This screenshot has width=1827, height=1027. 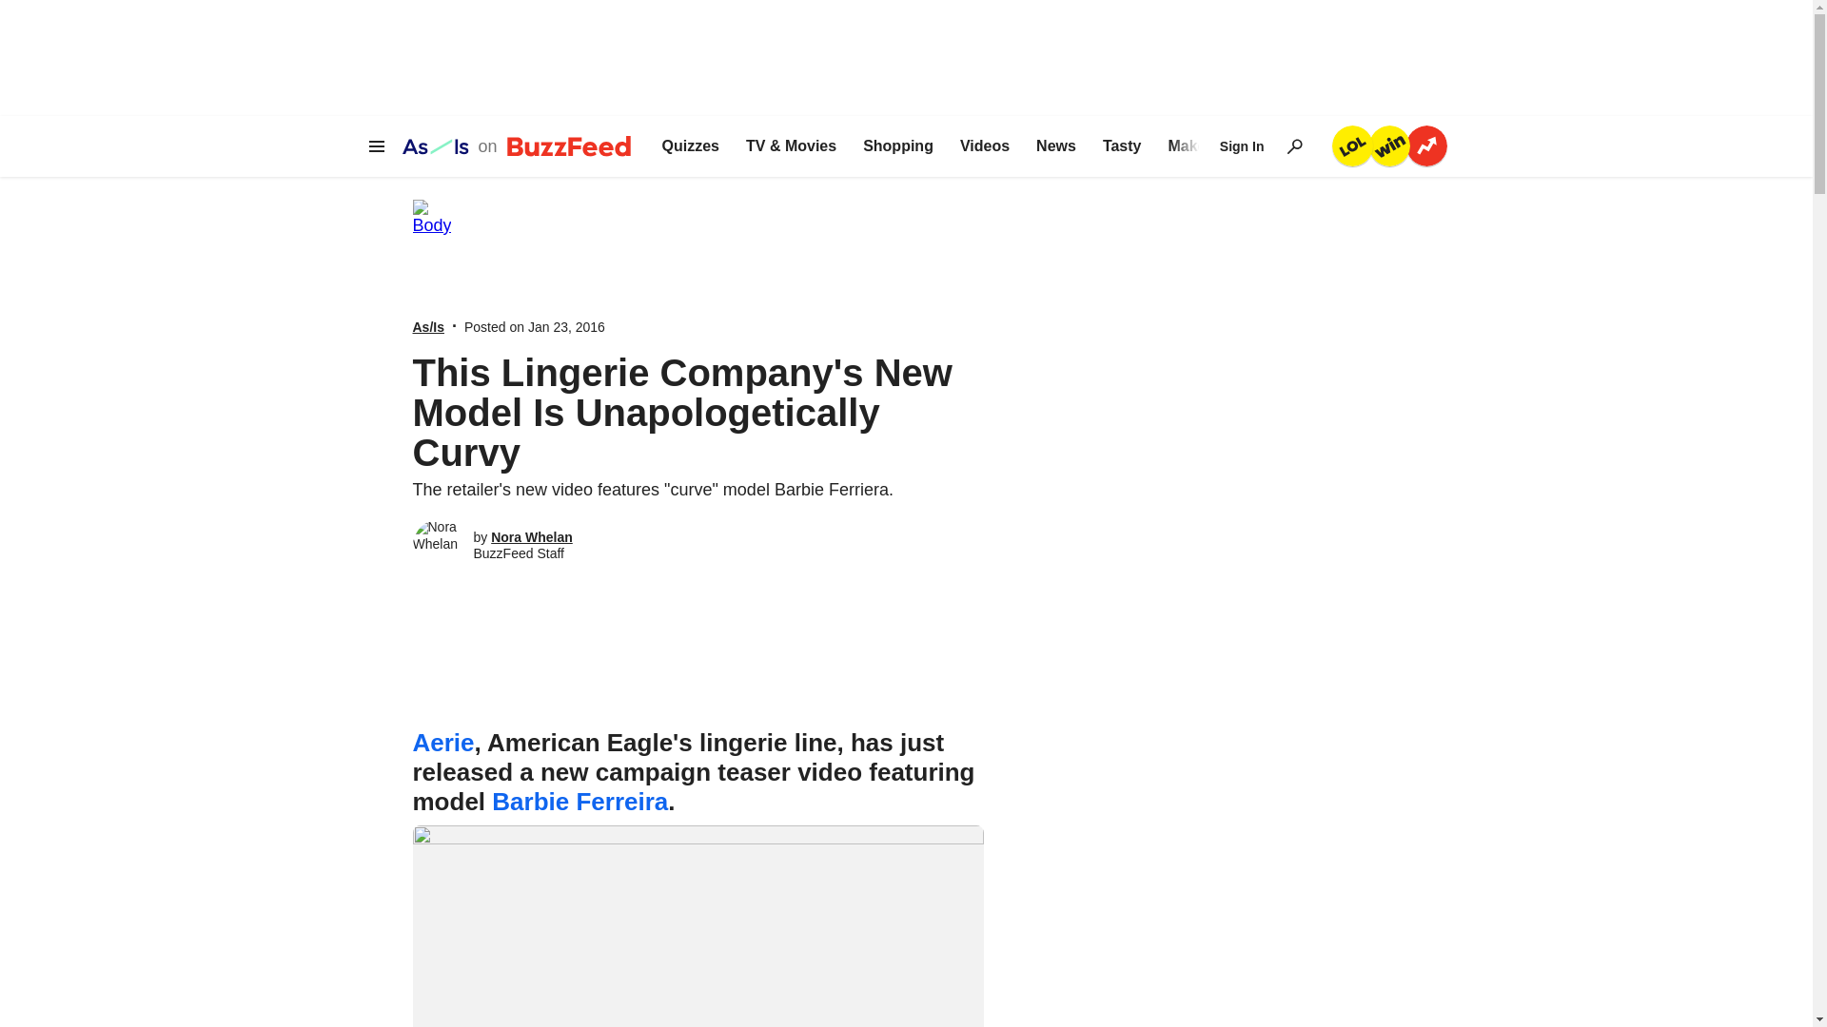 What do you see at coordinates (1242, 146) in the screenshot?
I see `Sign In` at bounding box center [1242, 146].